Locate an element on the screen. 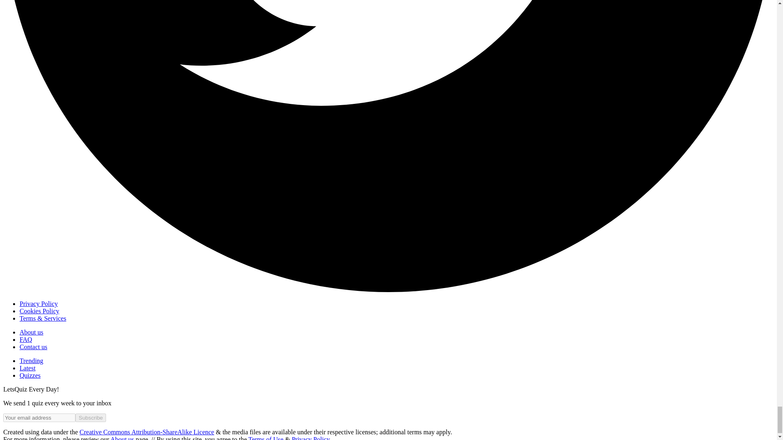 This screenshot has height=440, width=783. FAQ is located at coordinates (26, 340).